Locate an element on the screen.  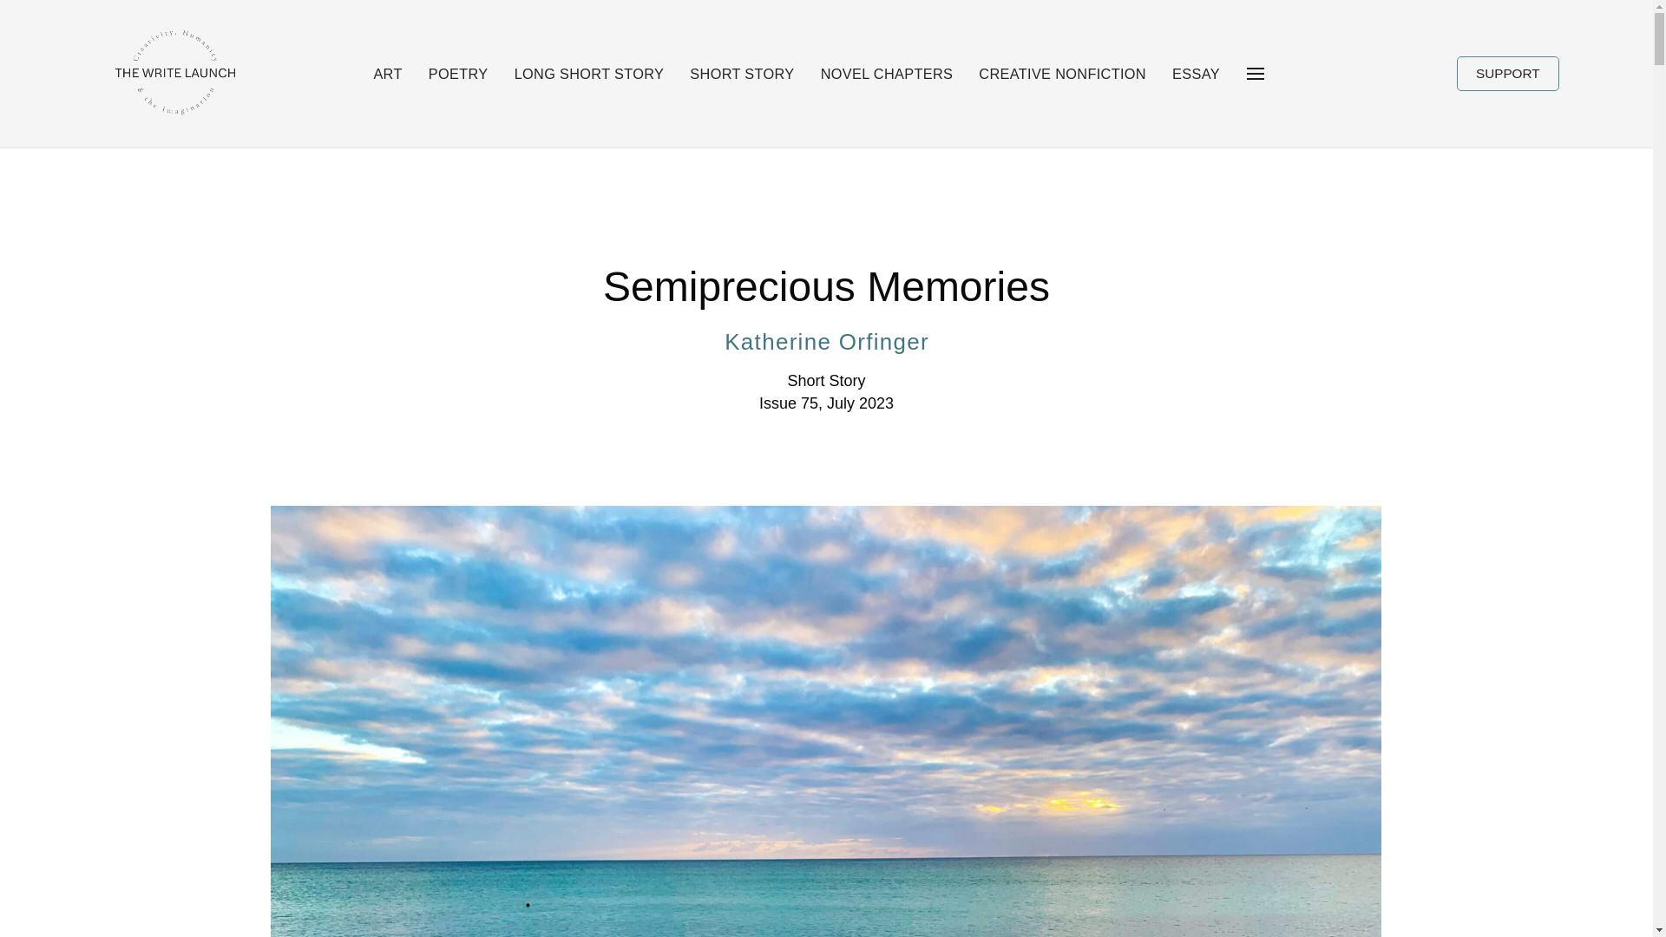
NOVEL CHAPTERS is located at coordinates (886, 74).